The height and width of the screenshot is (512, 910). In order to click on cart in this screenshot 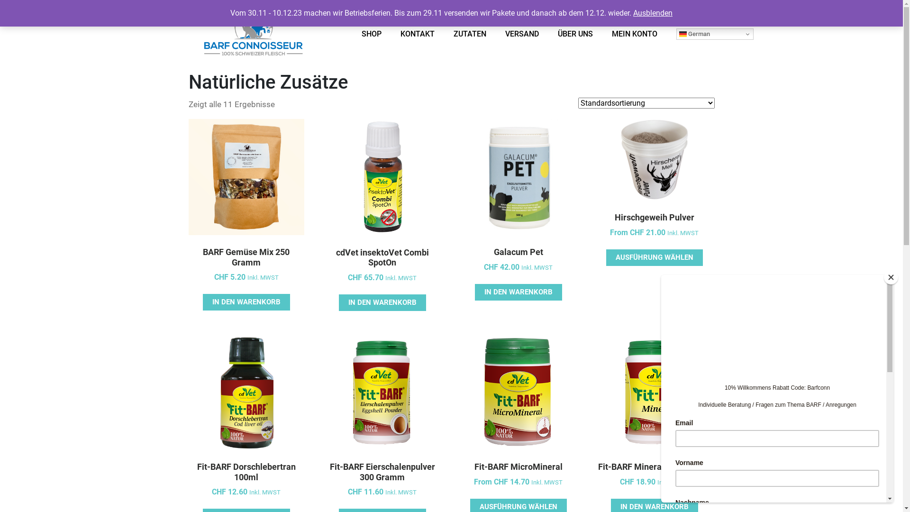, I will do `click(710, 14)`.